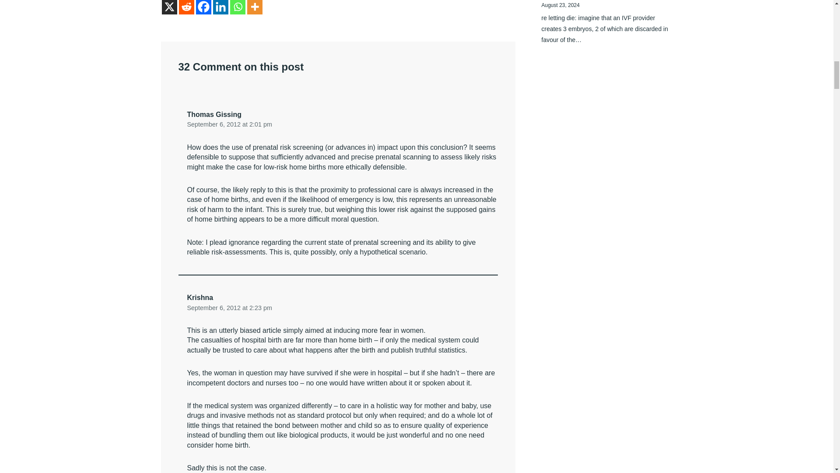 This screenshot has width=840, height=473. Describe the element at coordinates (186, 7) in the screenshot. I see `Reddit` at that location.